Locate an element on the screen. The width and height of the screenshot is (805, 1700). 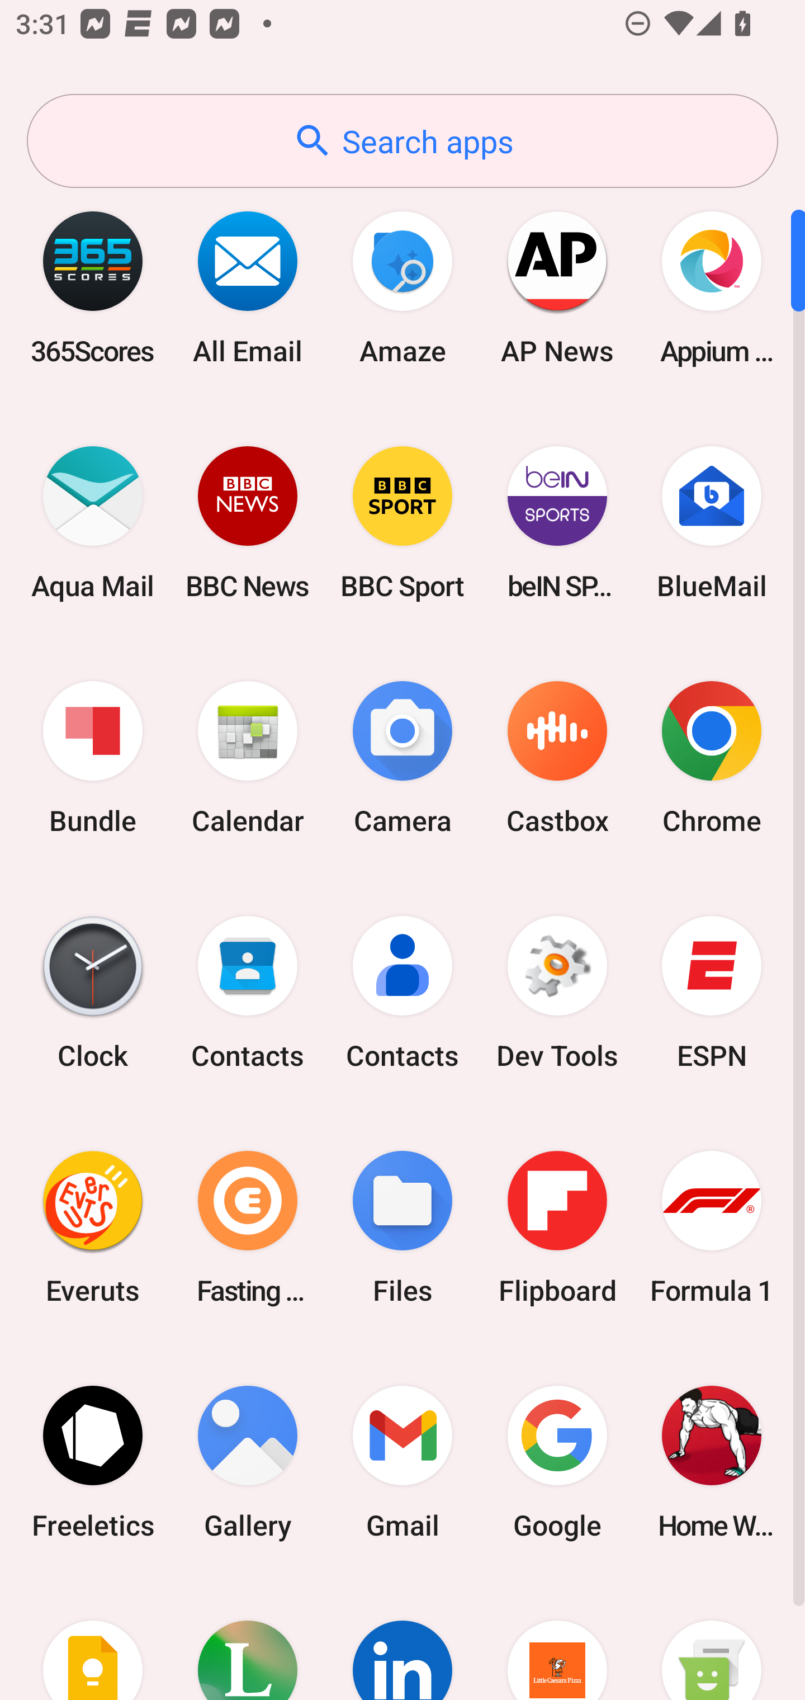
Amaze is located at coordinates (402, 287).